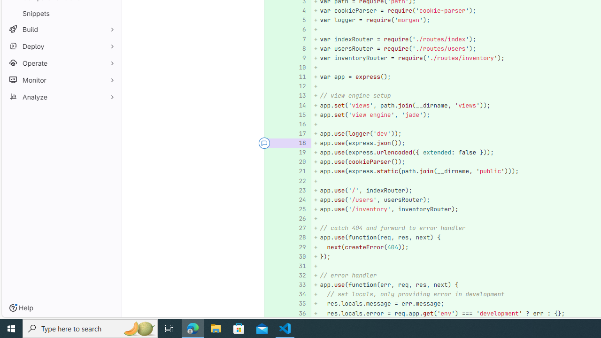  I want to click on Help, so click(21, 308).